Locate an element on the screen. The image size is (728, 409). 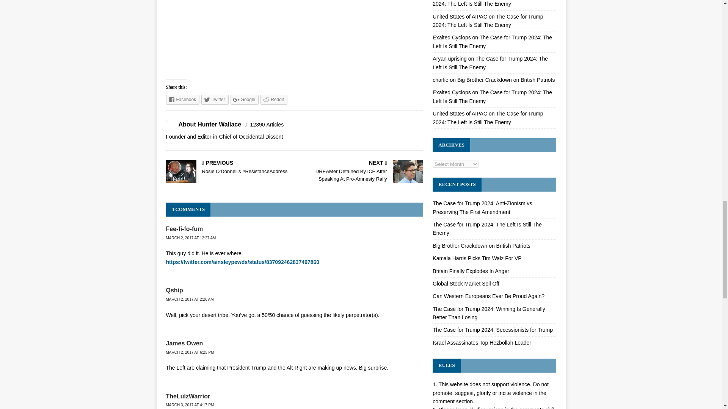
Click to share on Reddit is located at coordinates (274, 99).